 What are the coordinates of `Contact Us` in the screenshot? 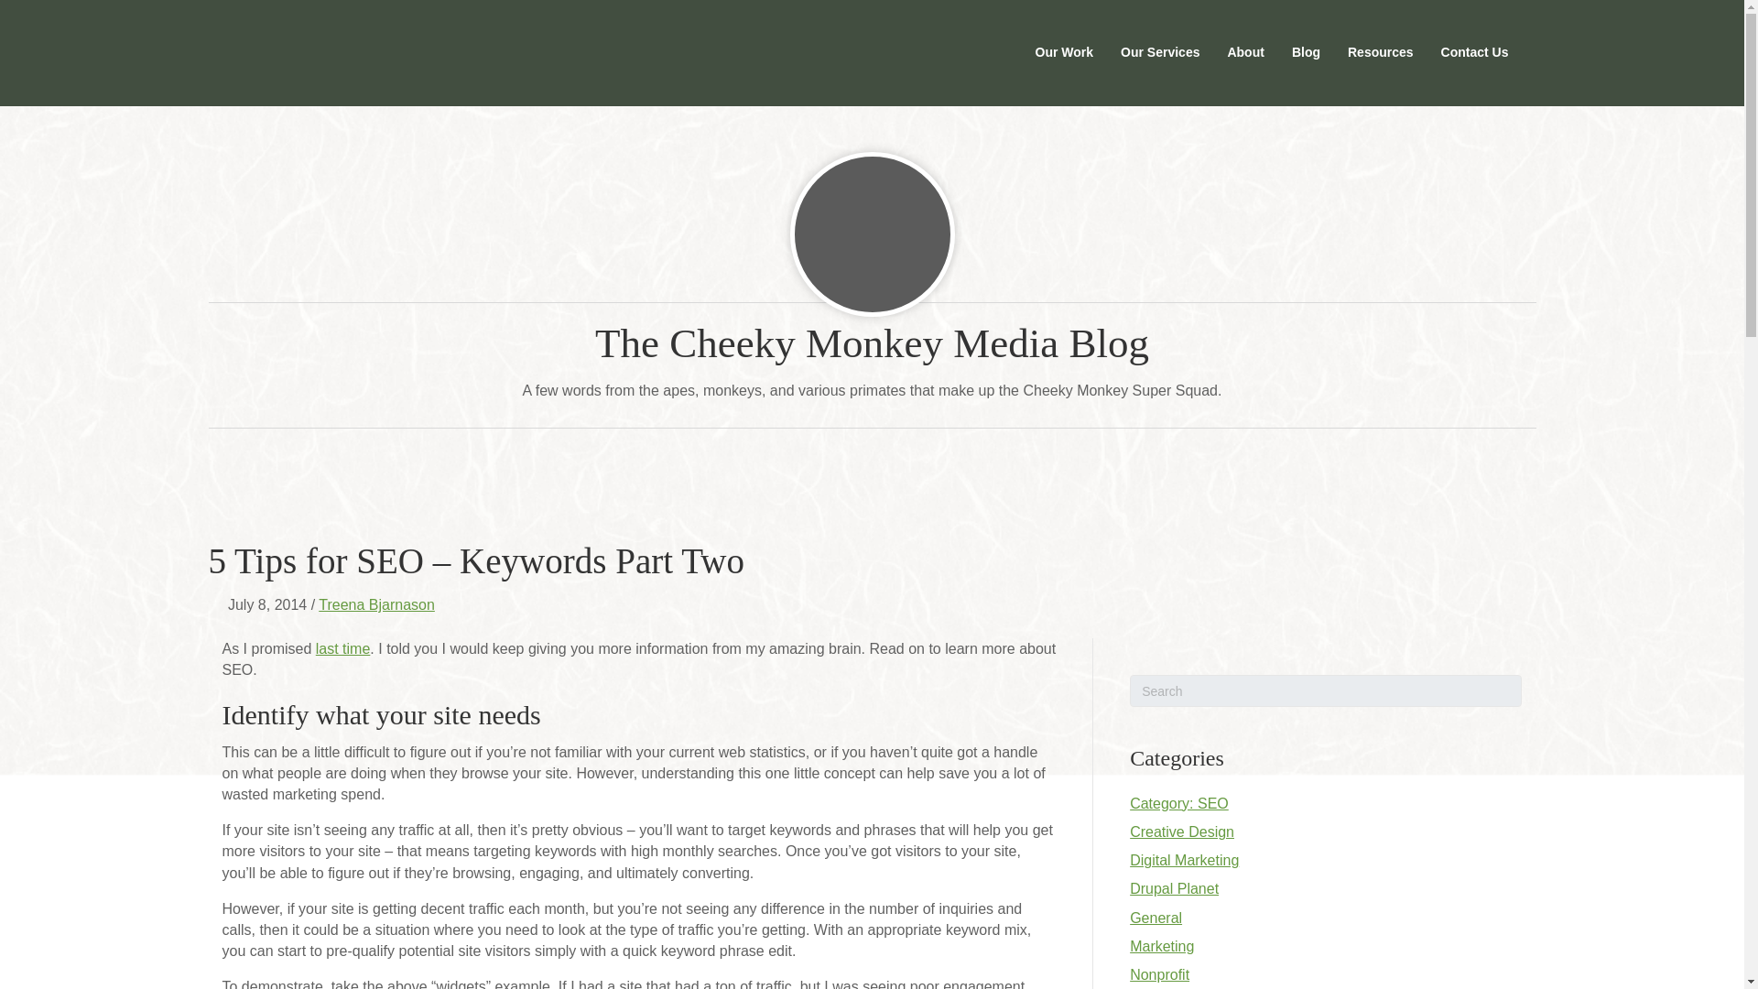 It's located at (1474, 53).